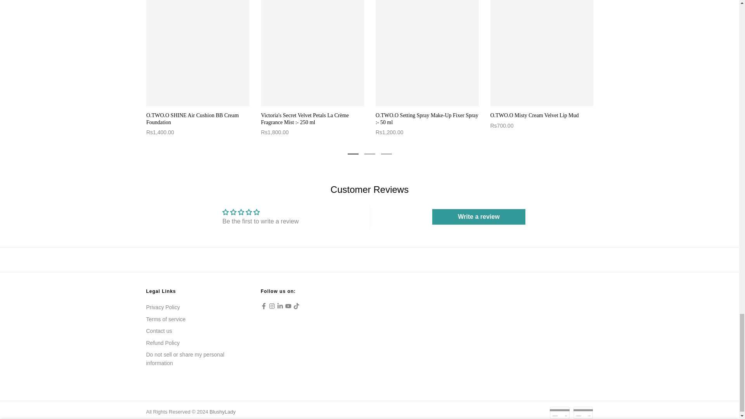  I want to click on Follow on Facebook, so click(264, 306).